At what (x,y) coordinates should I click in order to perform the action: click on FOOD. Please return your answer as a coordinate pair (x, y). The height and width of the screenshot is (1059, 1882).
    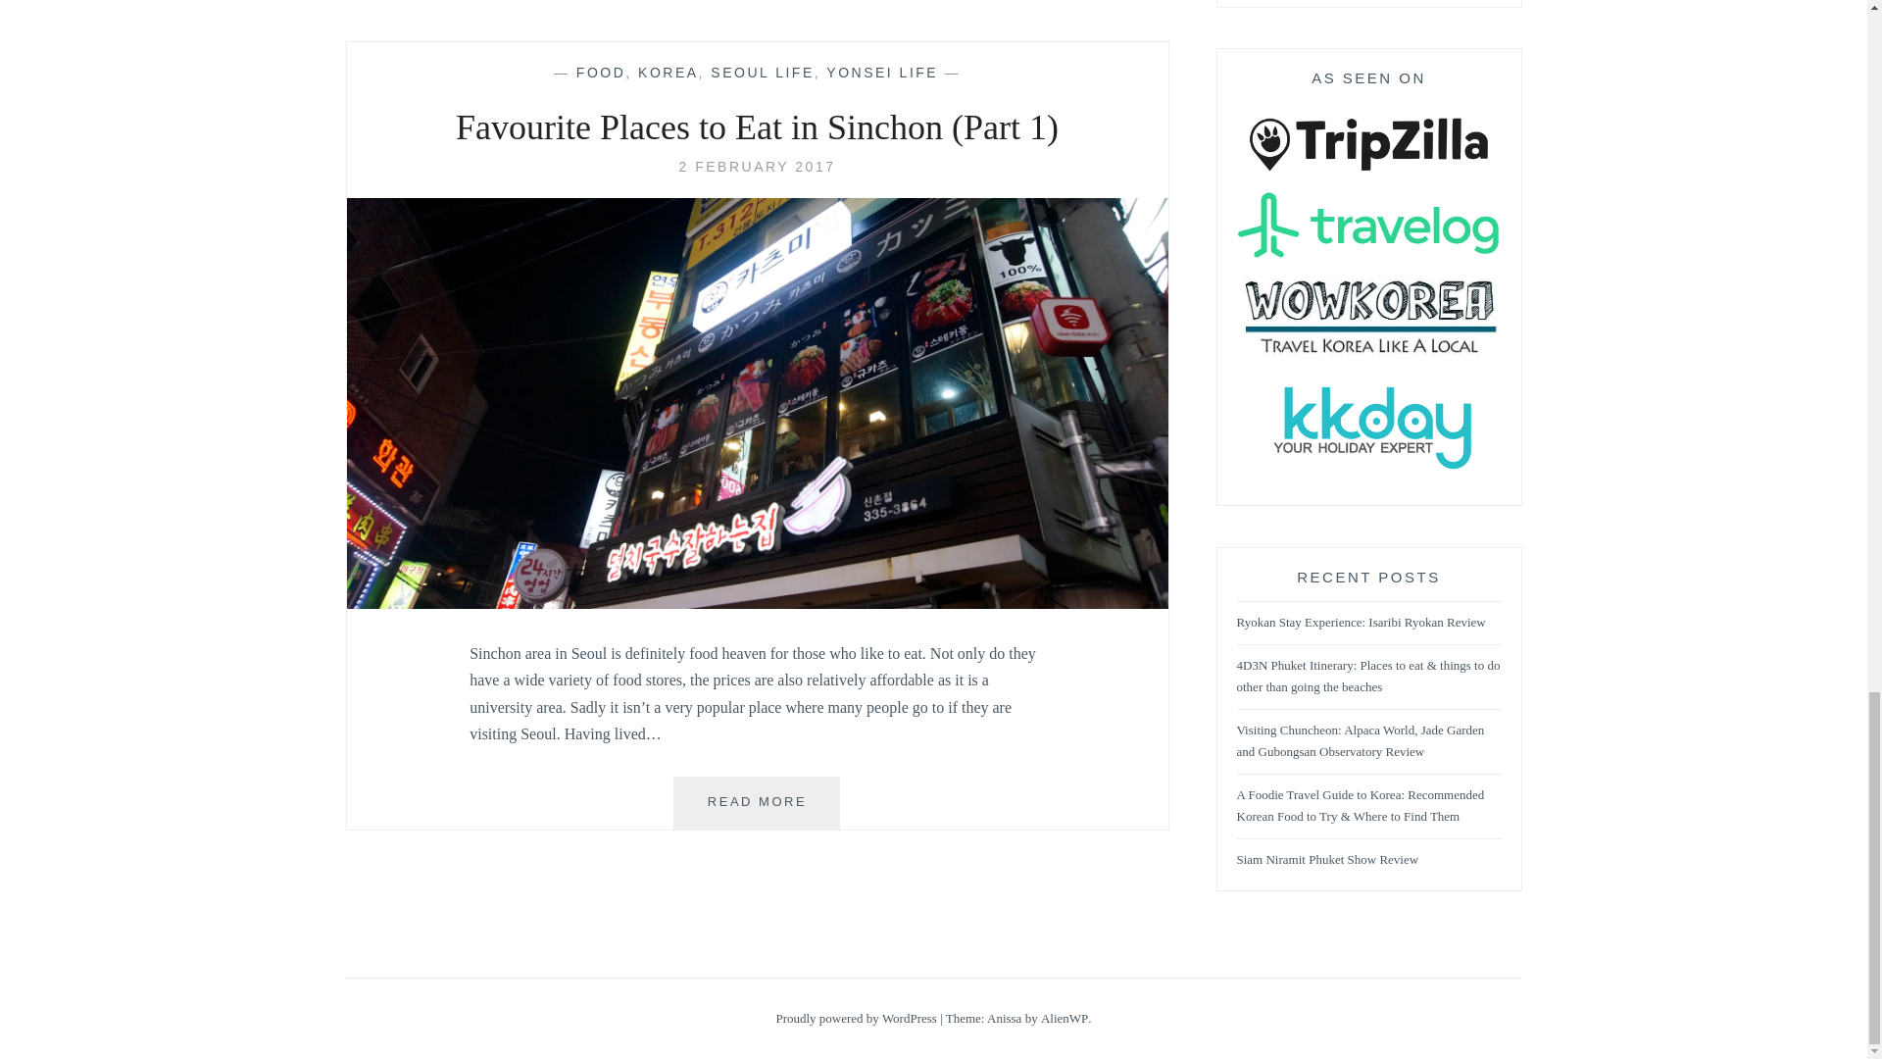
    Looking at the image, I should click on (600, 73).